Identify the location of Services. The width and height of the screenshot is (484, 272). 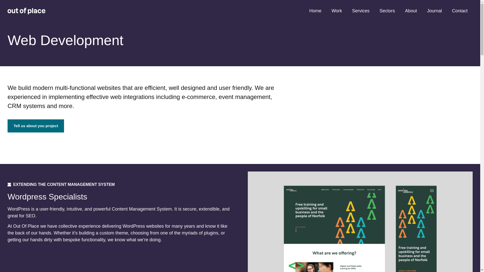
(361, 11).